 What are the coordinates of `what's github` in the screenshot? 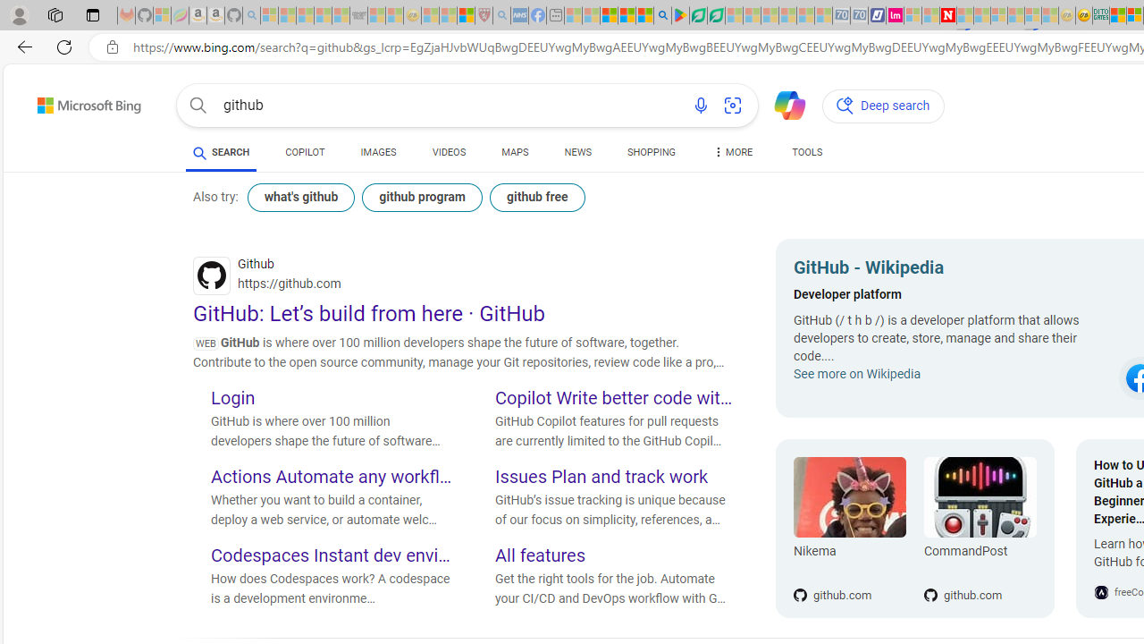 It's located at (301, 197).